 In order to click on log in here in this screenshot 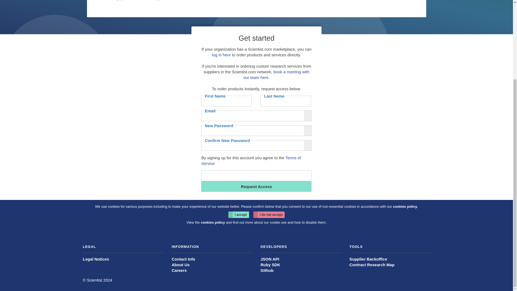, I will do `click(221, 55)`.